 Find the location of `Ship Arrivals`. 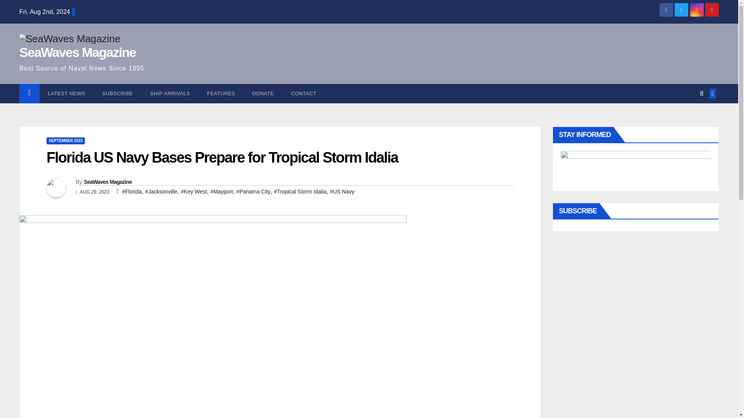

Ship Arrivals is located at coordinates (170, 94).